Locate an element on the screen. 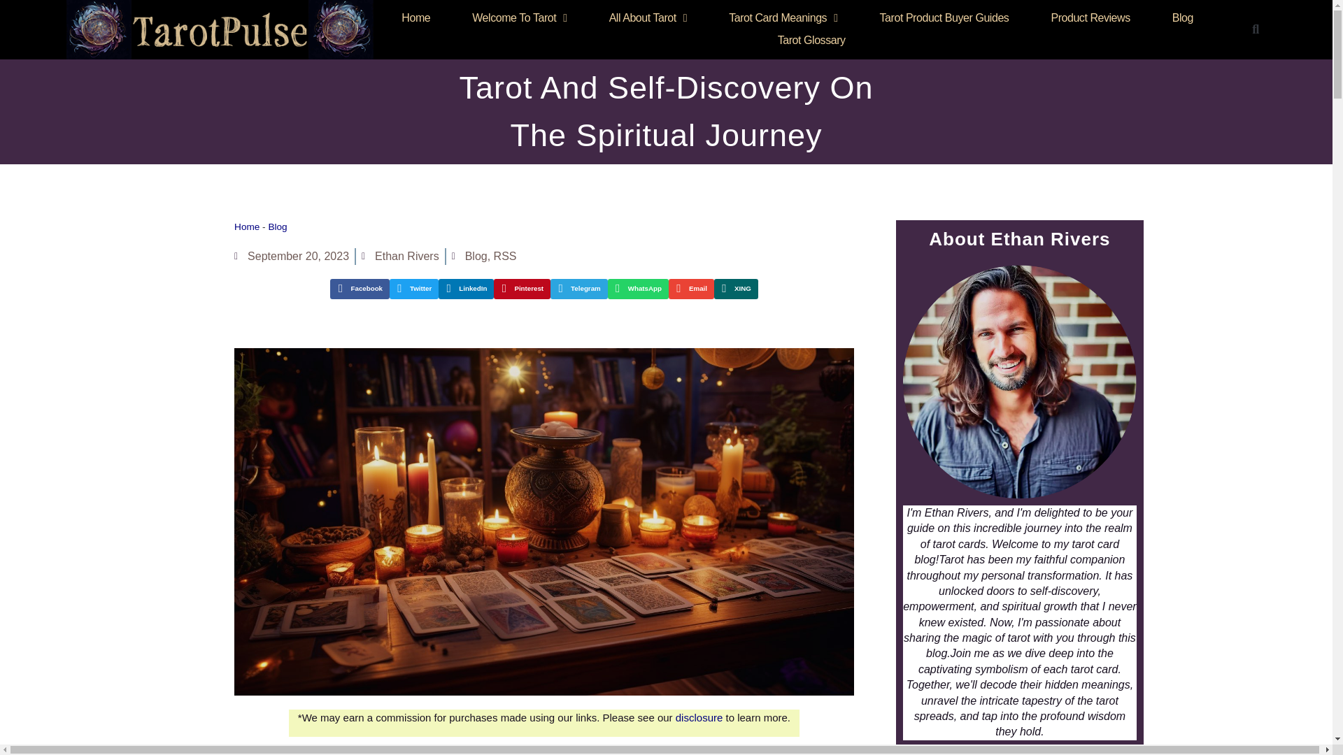 This screenshot has height=755, width=1343. Tarot Card Meanings is located at coordinates (783, 18).